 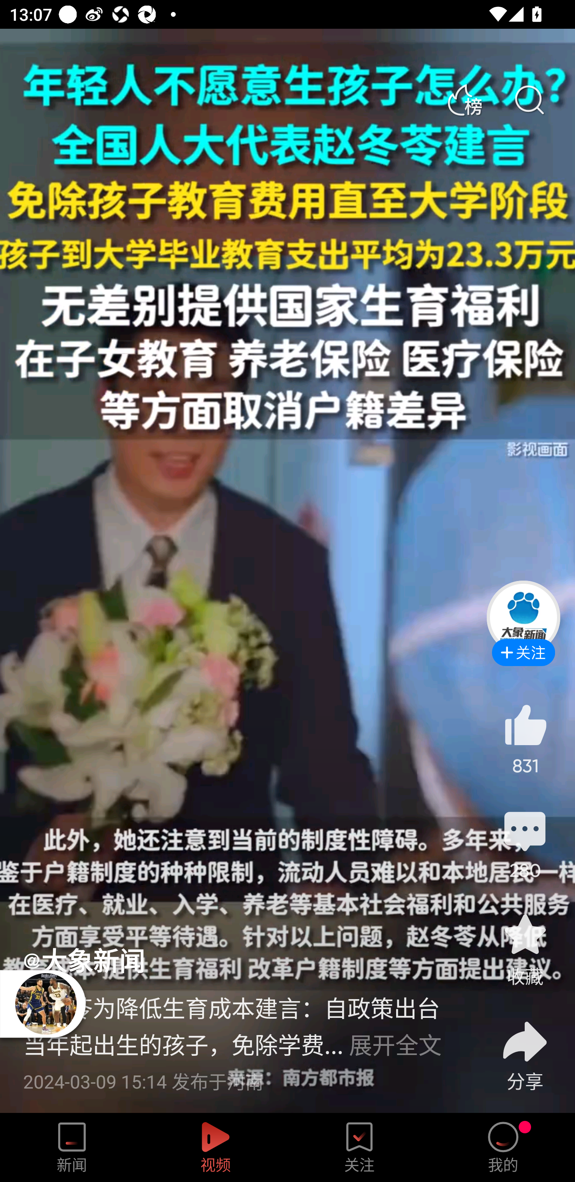 What do you see at coordinates (525, 739) in the screenshot?
I see `赞 831` at bounding box center [525, 739].